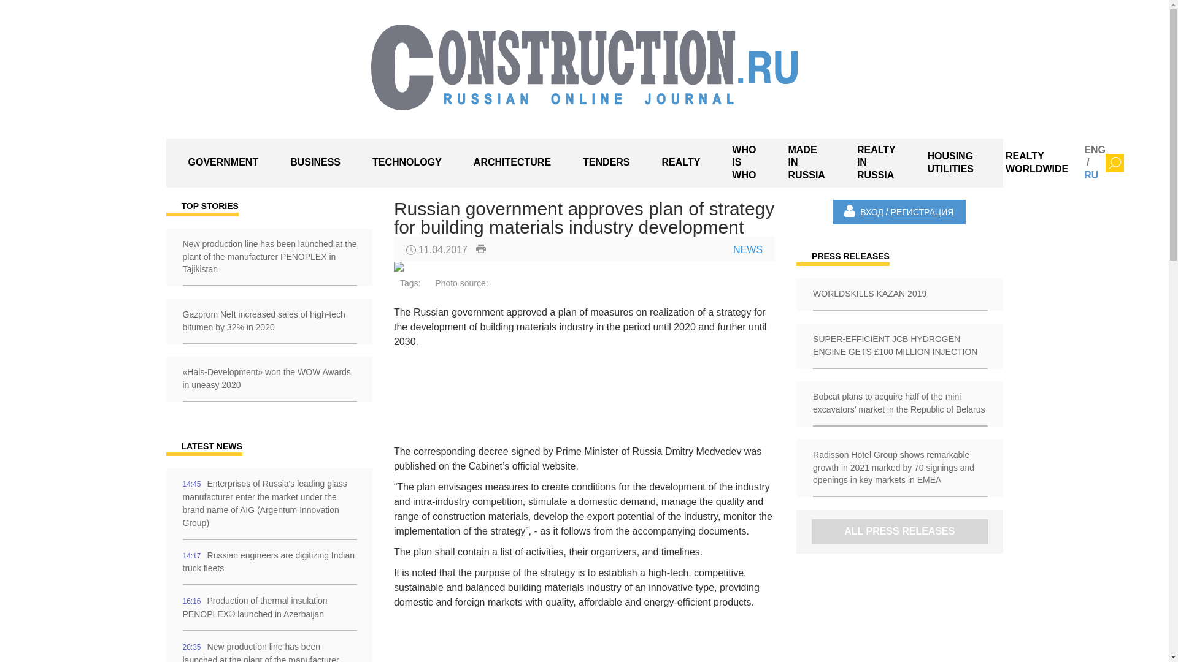  I want to click on HOUSING UTILITIES, so click(950, 163).